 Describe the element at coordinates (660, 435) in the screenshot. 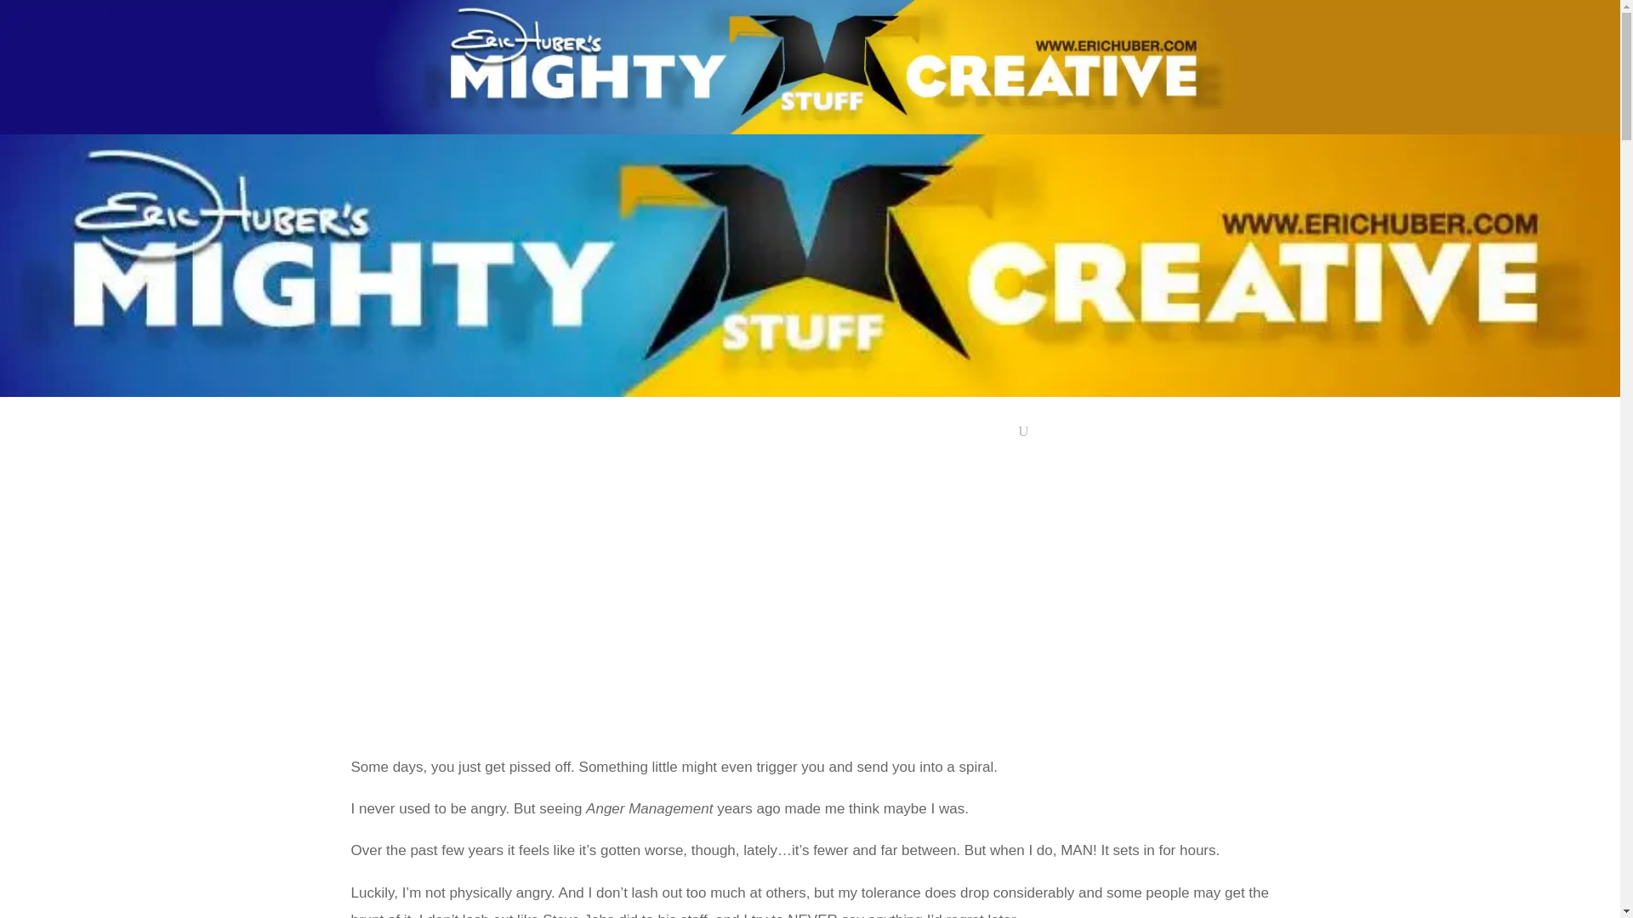

I see `About` at that location.